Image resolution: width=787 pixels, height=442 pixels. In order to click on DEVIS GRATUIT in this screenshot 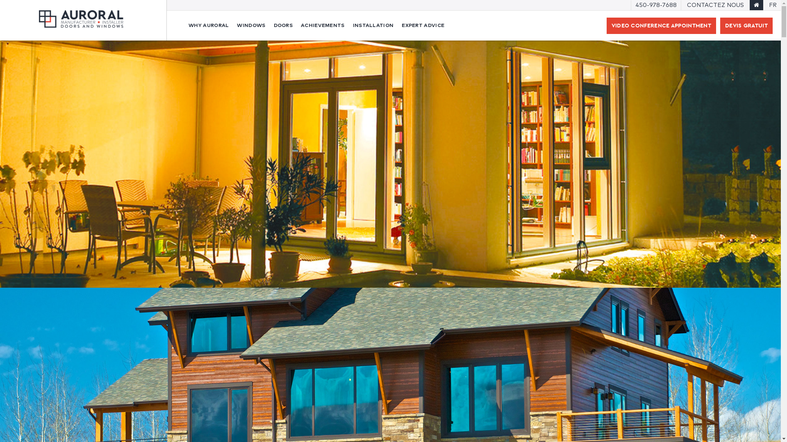, I will do `click(746, 25)`.